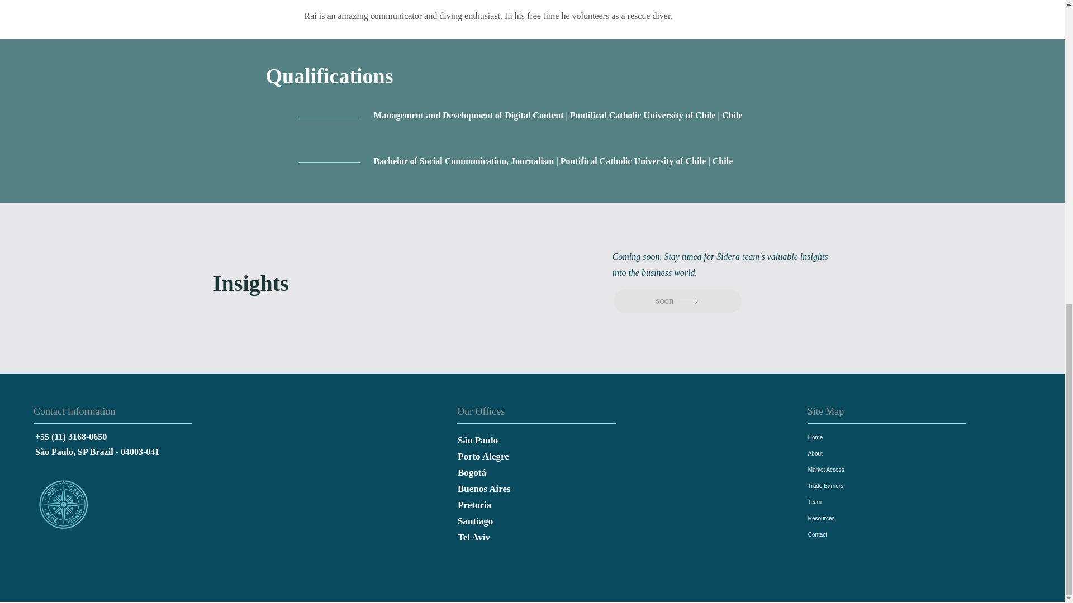 The height and width of the screenshot is (603, 1073). Describe the element at coordinates (519, 538) in the screenshot. I see `Tel Aviv` at that location.